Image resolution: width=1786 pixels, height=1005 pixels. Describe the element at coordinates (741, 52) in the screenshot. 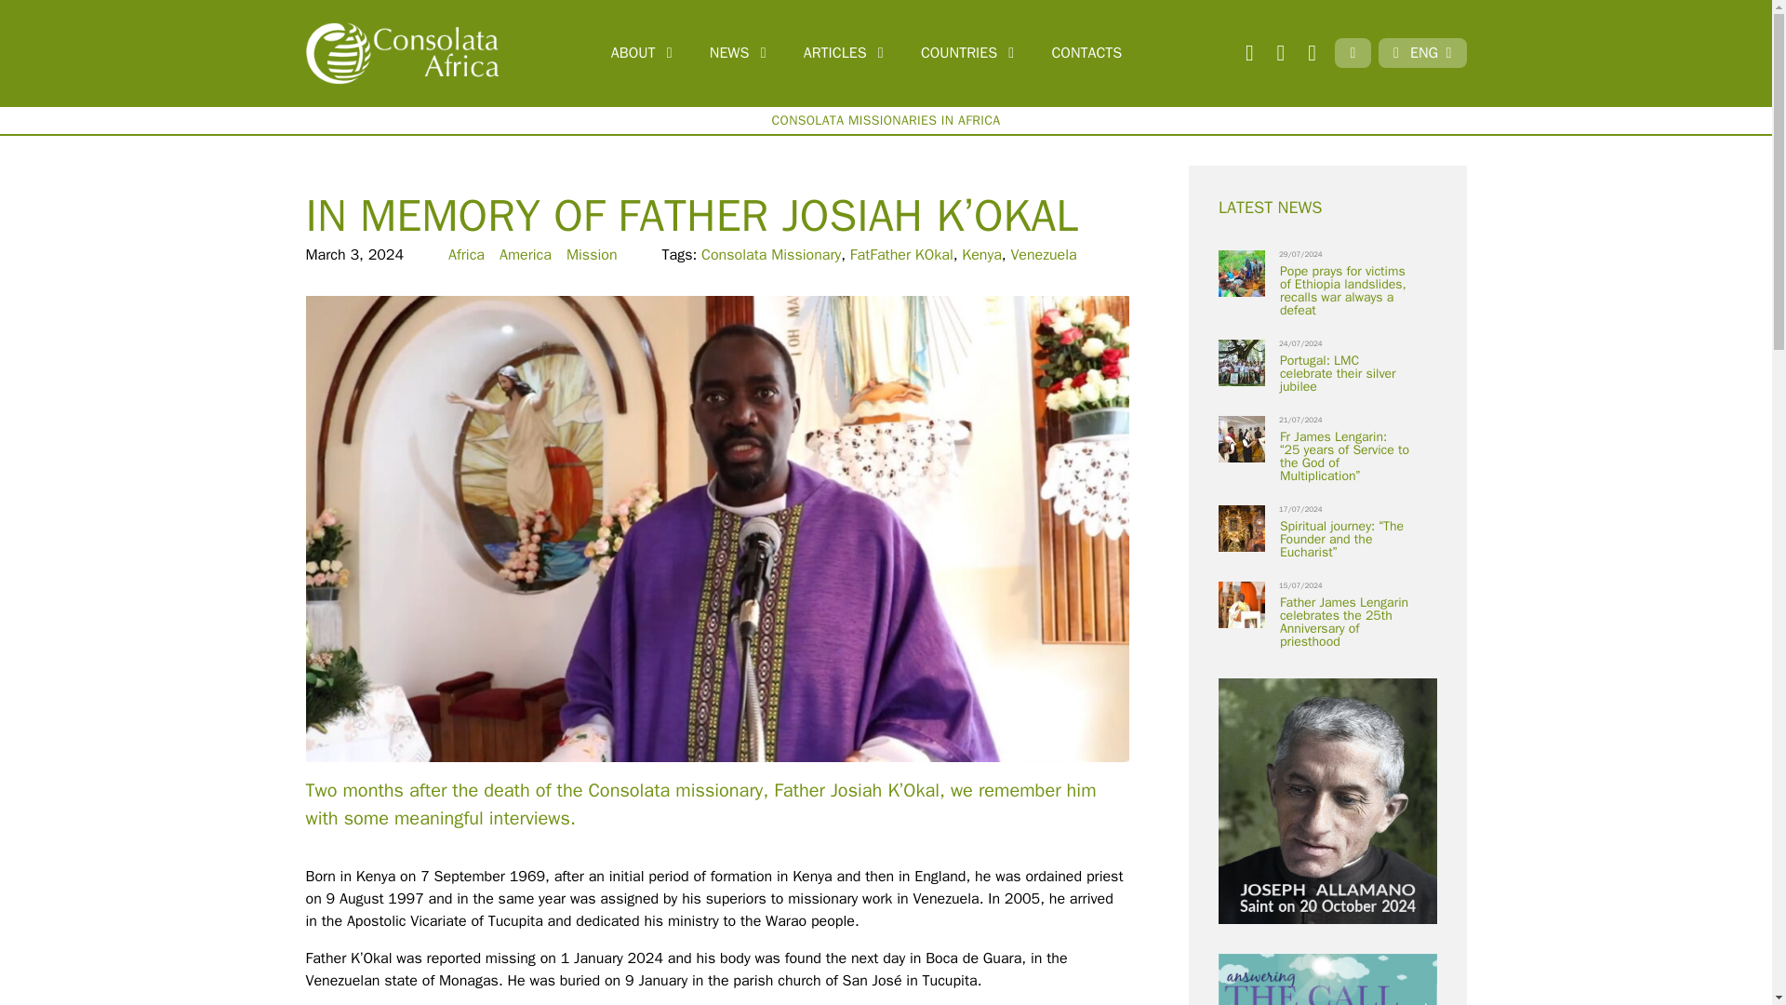

I see `NEWS` at that location.